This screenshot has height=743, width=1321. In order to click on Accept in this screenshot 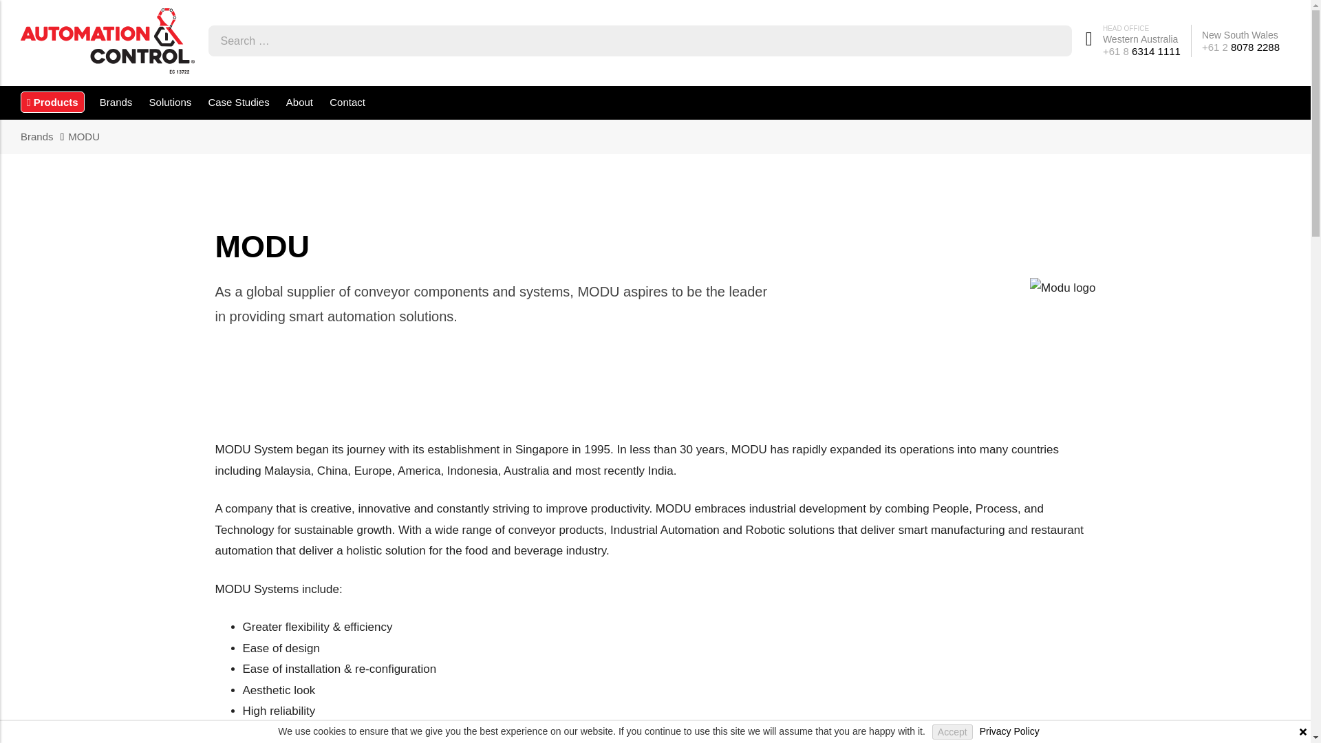, I will do `click(952, 732)`.